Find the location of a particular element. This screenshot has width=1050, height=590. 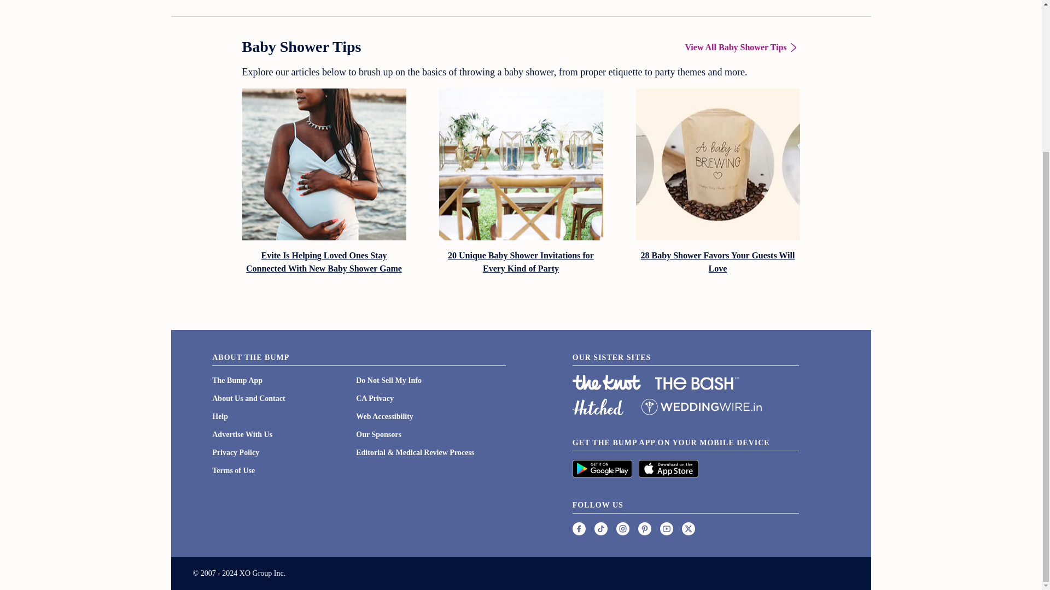

Advertise With Us is located at coordinates (242, 435).